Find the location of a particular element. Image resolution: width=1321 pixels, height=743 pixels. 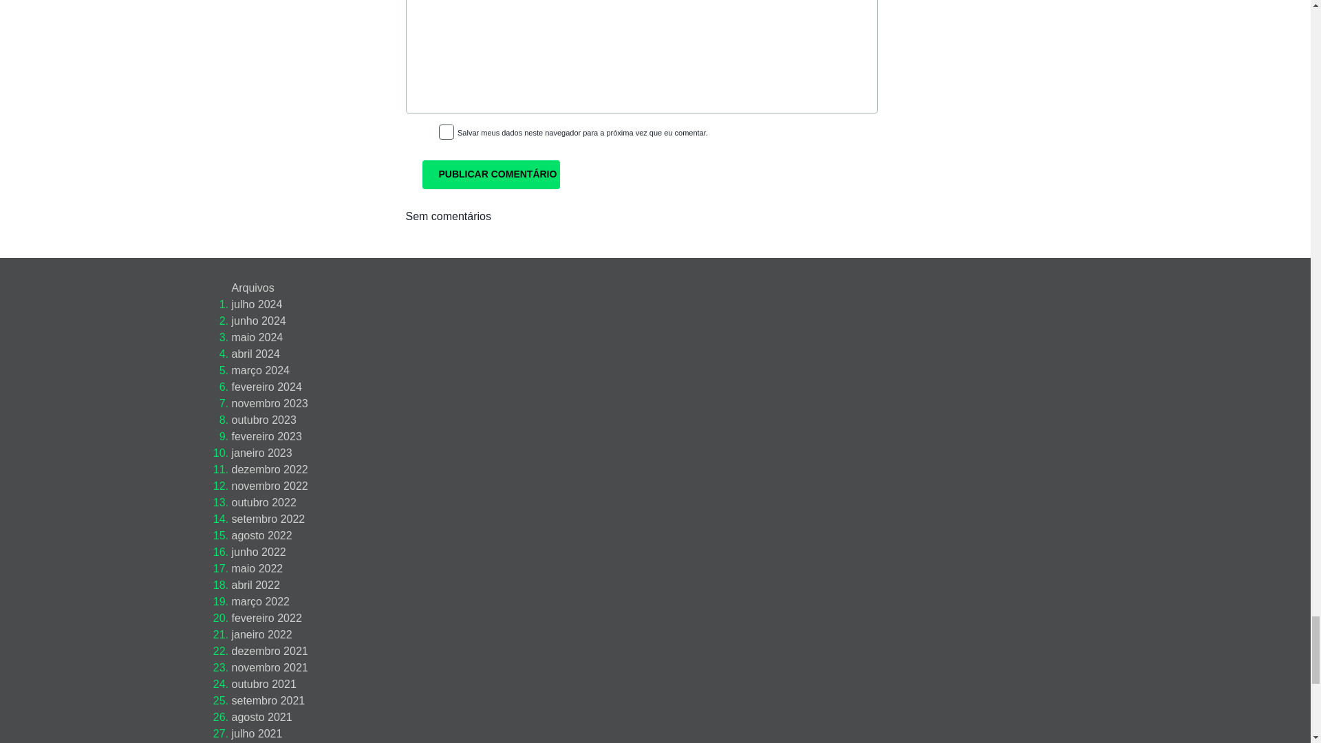

julho 2024 is located at coordinates (257, 304).